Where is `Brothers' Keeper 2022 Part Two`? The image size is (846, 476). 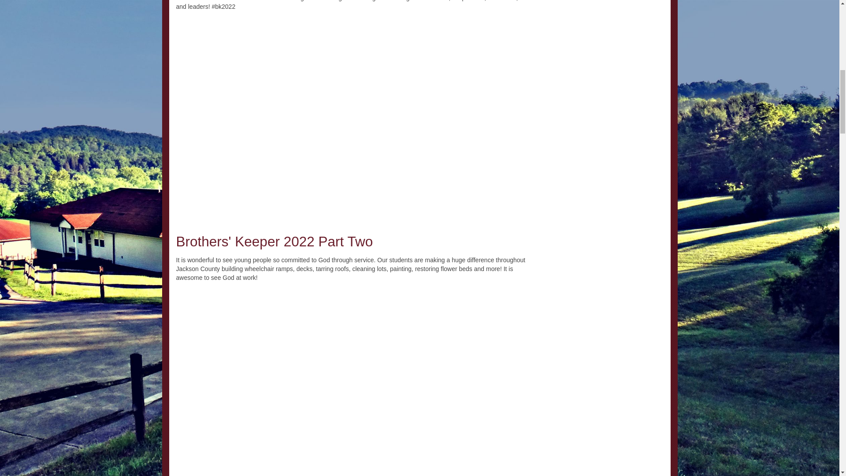
Brothers' Keeper 2022 Part Two is located at coordinates (274, 242).